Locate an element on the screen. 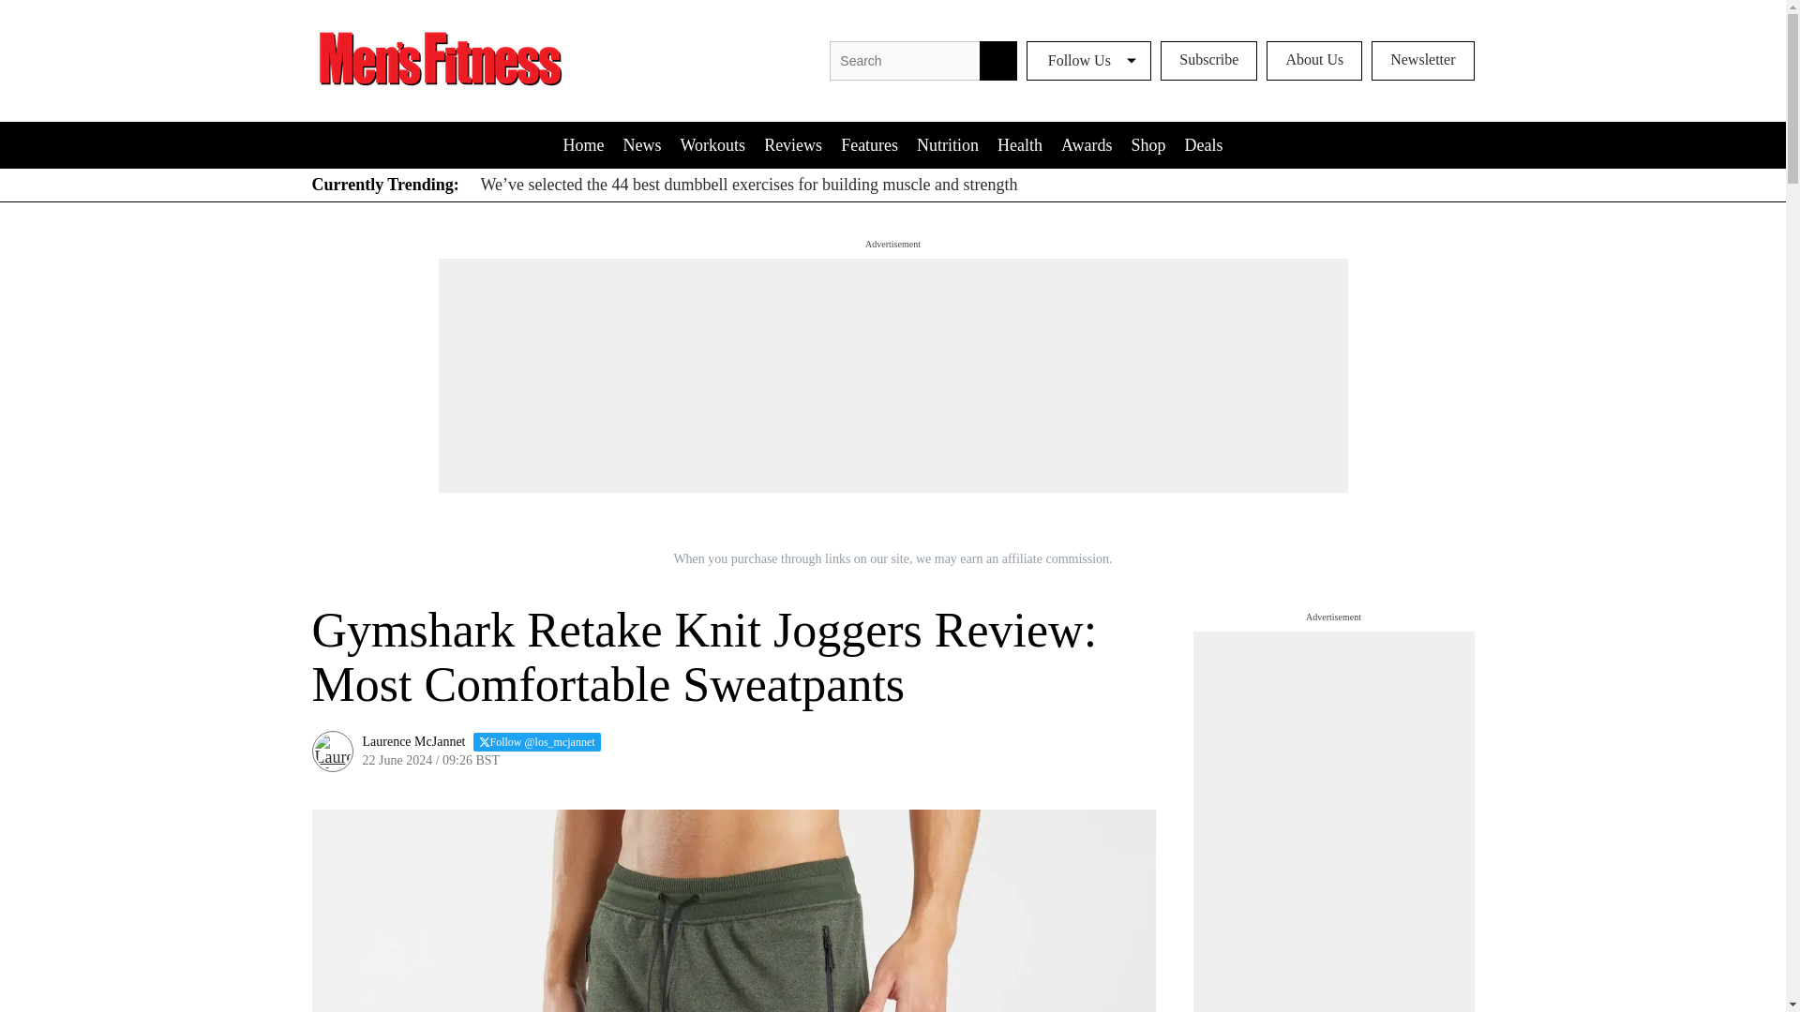  data-awinignore data-noskim is located at coordinates (1208, 61).